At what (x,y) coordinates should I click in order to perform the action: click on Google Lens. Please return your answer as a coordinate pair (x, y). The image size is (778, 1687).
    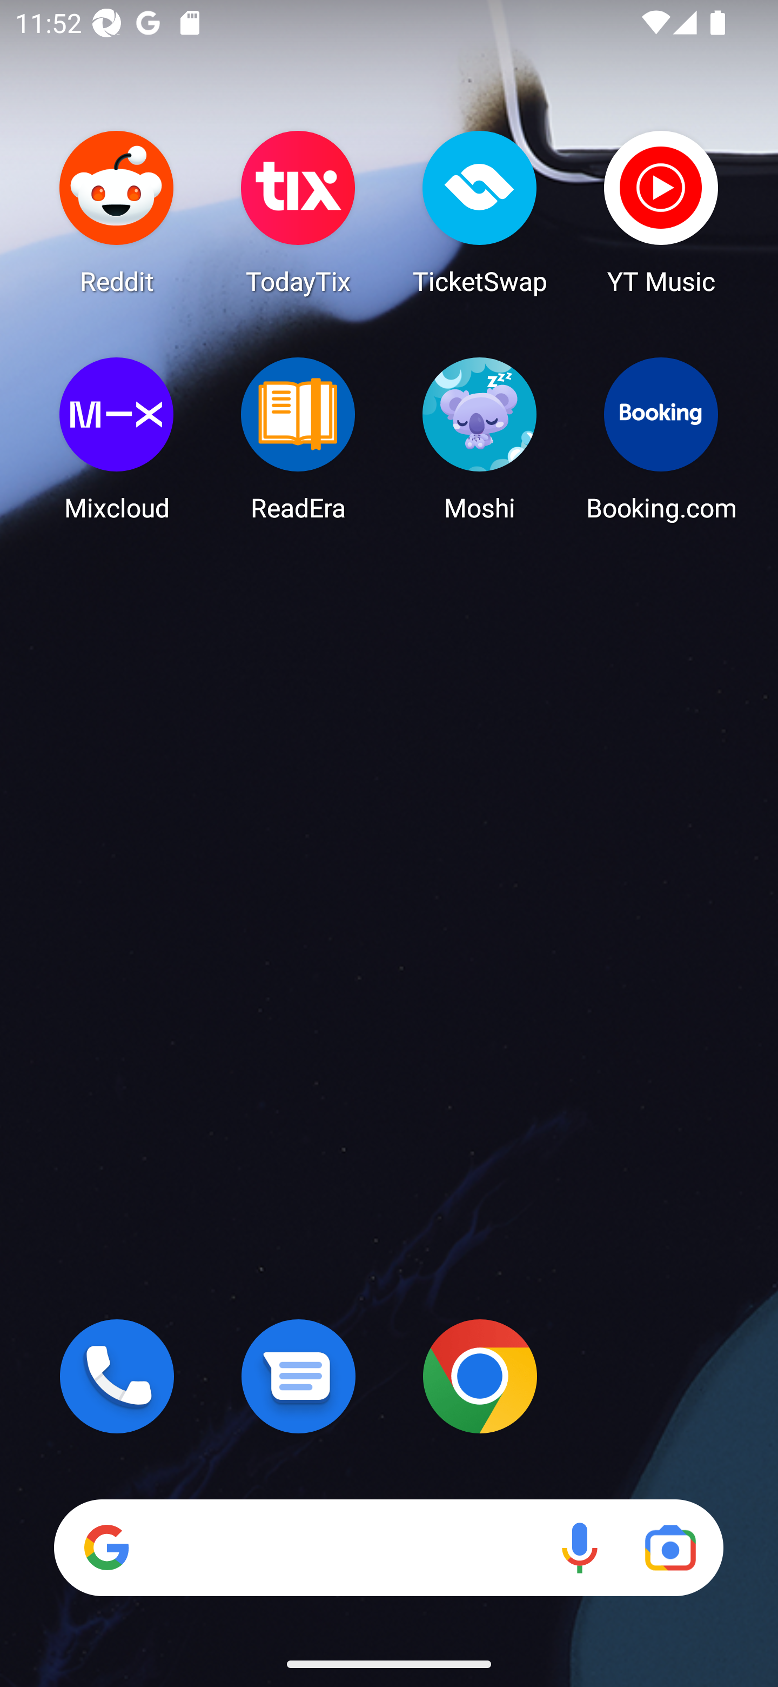
    Looking at the image, I should click on (670, 1547).